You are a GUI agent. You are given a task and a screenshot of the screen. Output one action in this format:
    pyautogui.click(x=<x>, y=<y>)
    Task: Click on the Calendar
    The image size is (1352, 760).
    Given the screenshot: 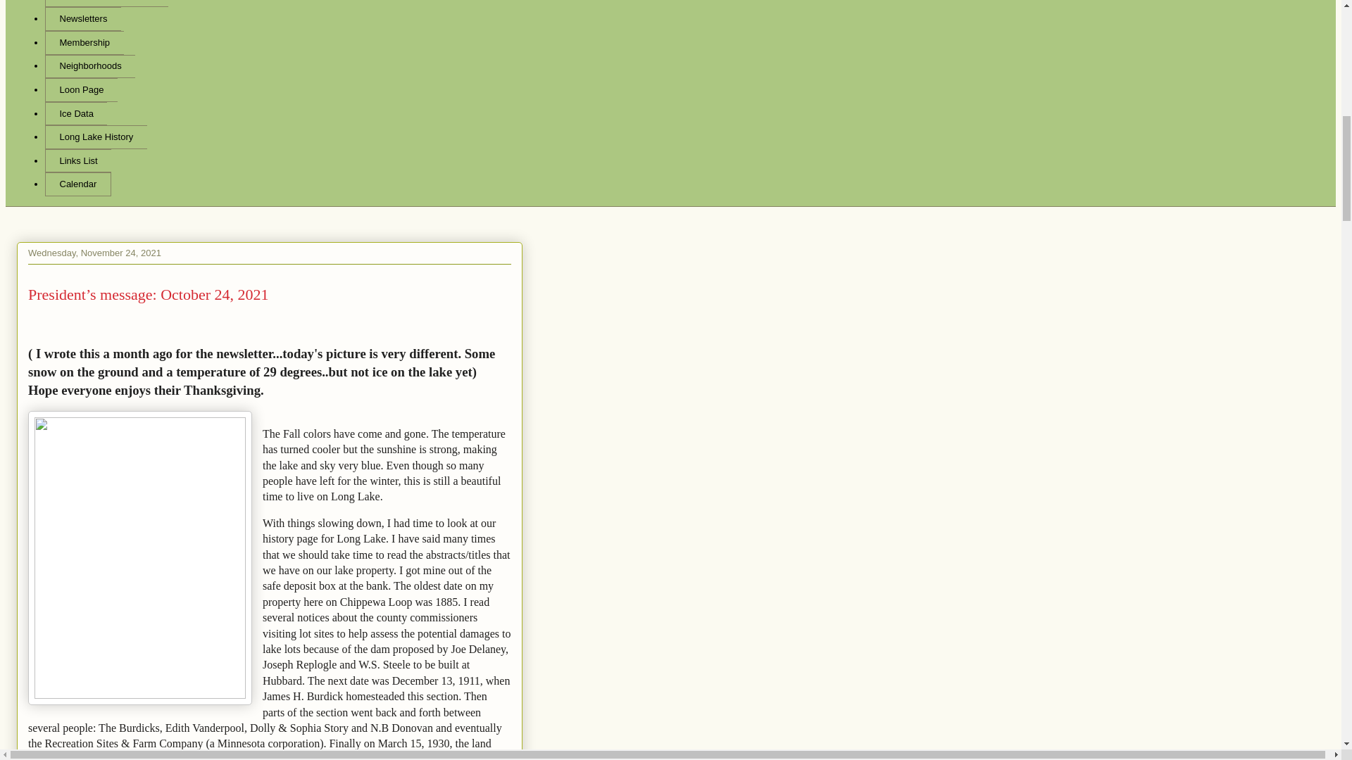 What is the action you would take?
    pyautogui.click(x=77, y=184)
    